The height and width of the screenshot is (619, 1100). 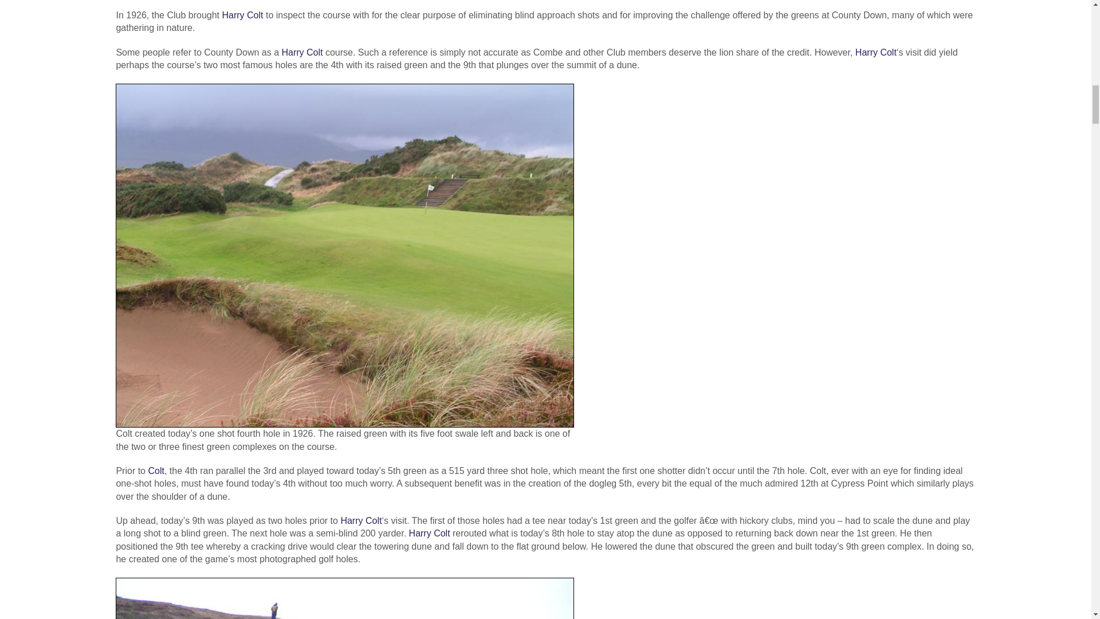 I want to click on Colt, so click(x=156, y=471).